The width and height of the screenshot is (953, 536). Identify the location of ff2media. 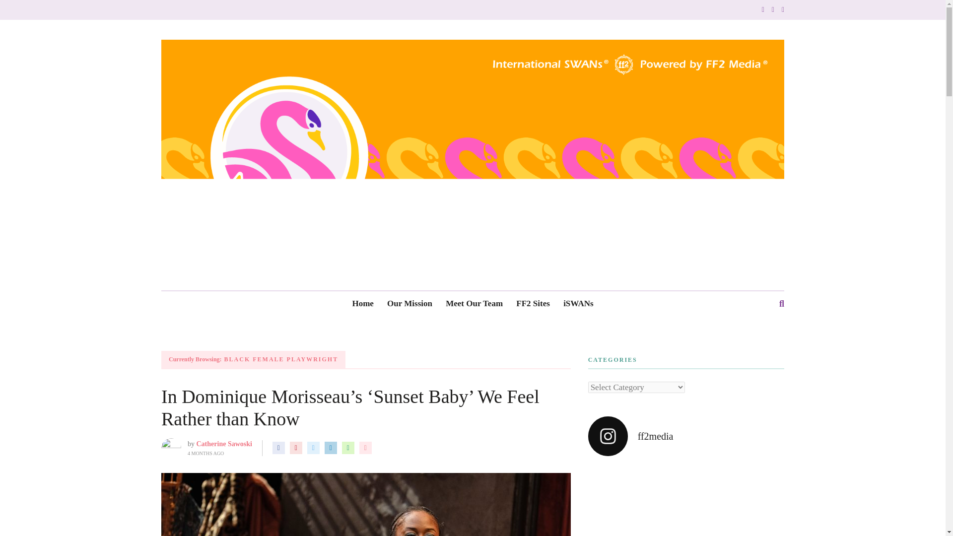
(686, 436).